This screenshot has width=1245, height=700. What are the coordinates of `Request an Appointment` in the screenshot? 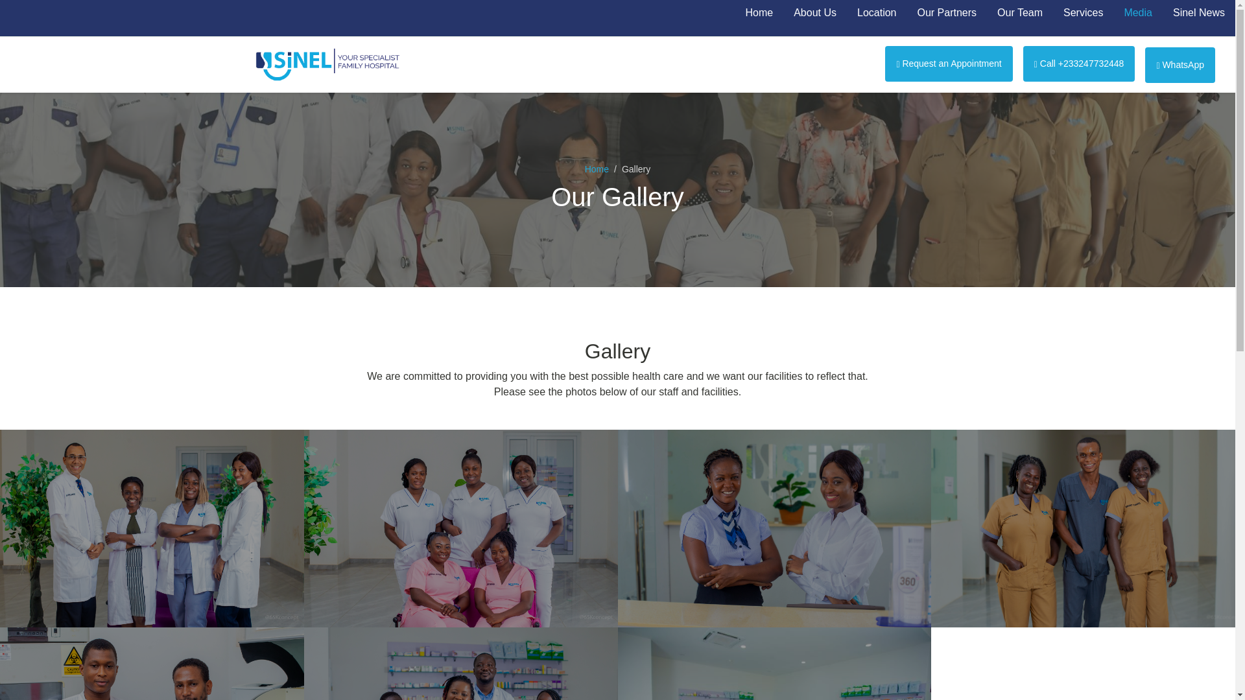 It's located at (948, 64).